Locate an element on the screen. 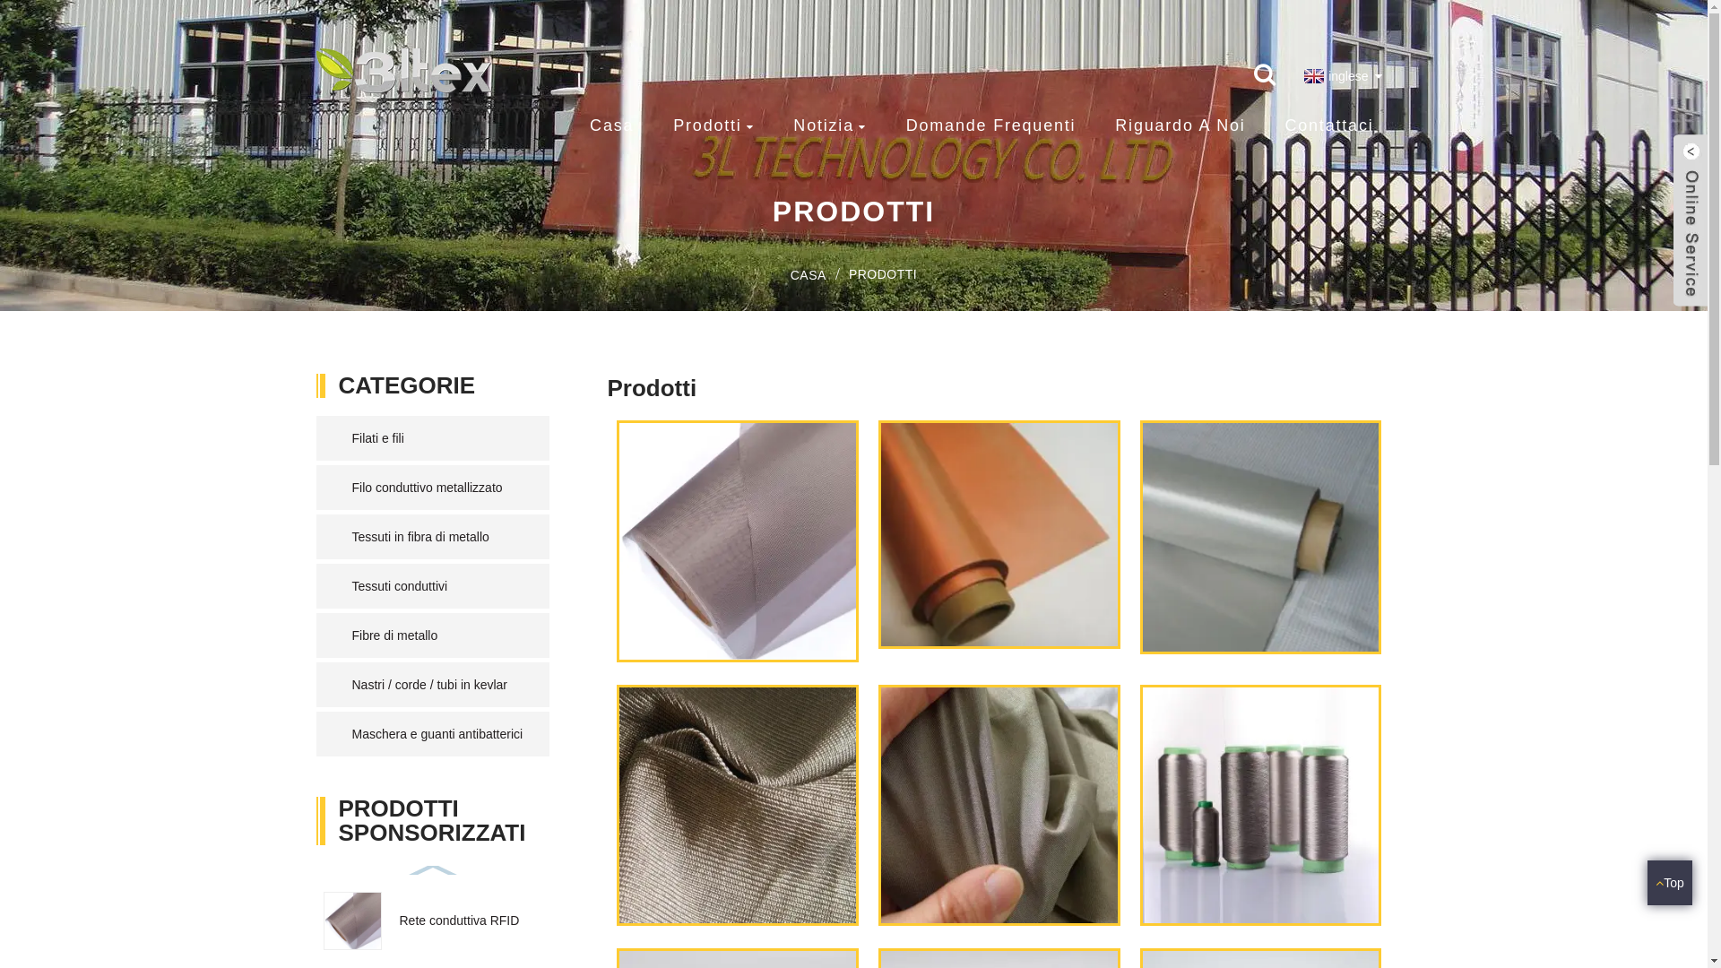 This screenshot has width=1721, height=968. inglese is located at coordinates (1334, 76).